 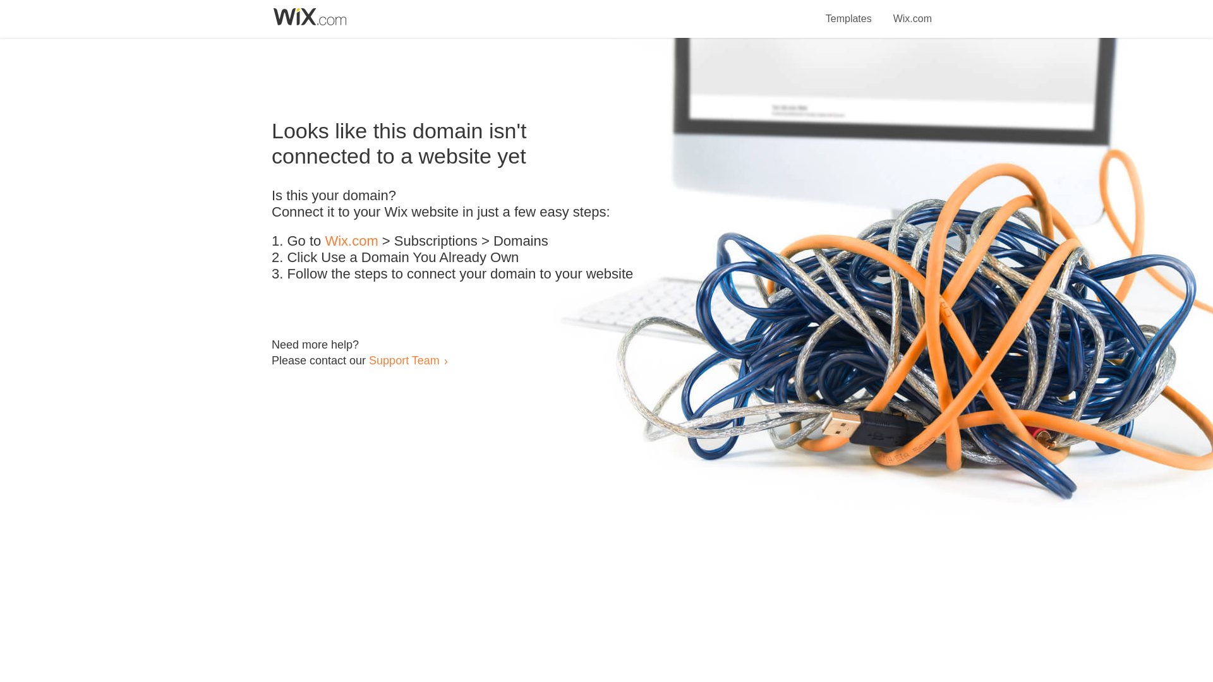 What do you see at coordinates (912, 11) in the screenshot?
I see `Wix.com` at bounding box center [912, 11].